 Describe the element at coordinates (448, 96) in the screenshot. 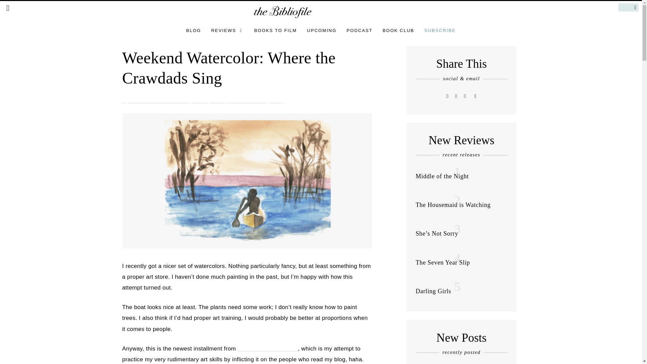

I see `Tweet This` at that location.